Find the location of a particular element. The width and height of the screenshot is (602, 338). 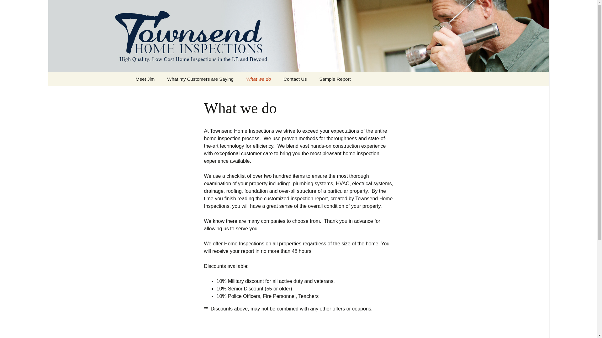

Contact Us is located at coordinates (295, 79).